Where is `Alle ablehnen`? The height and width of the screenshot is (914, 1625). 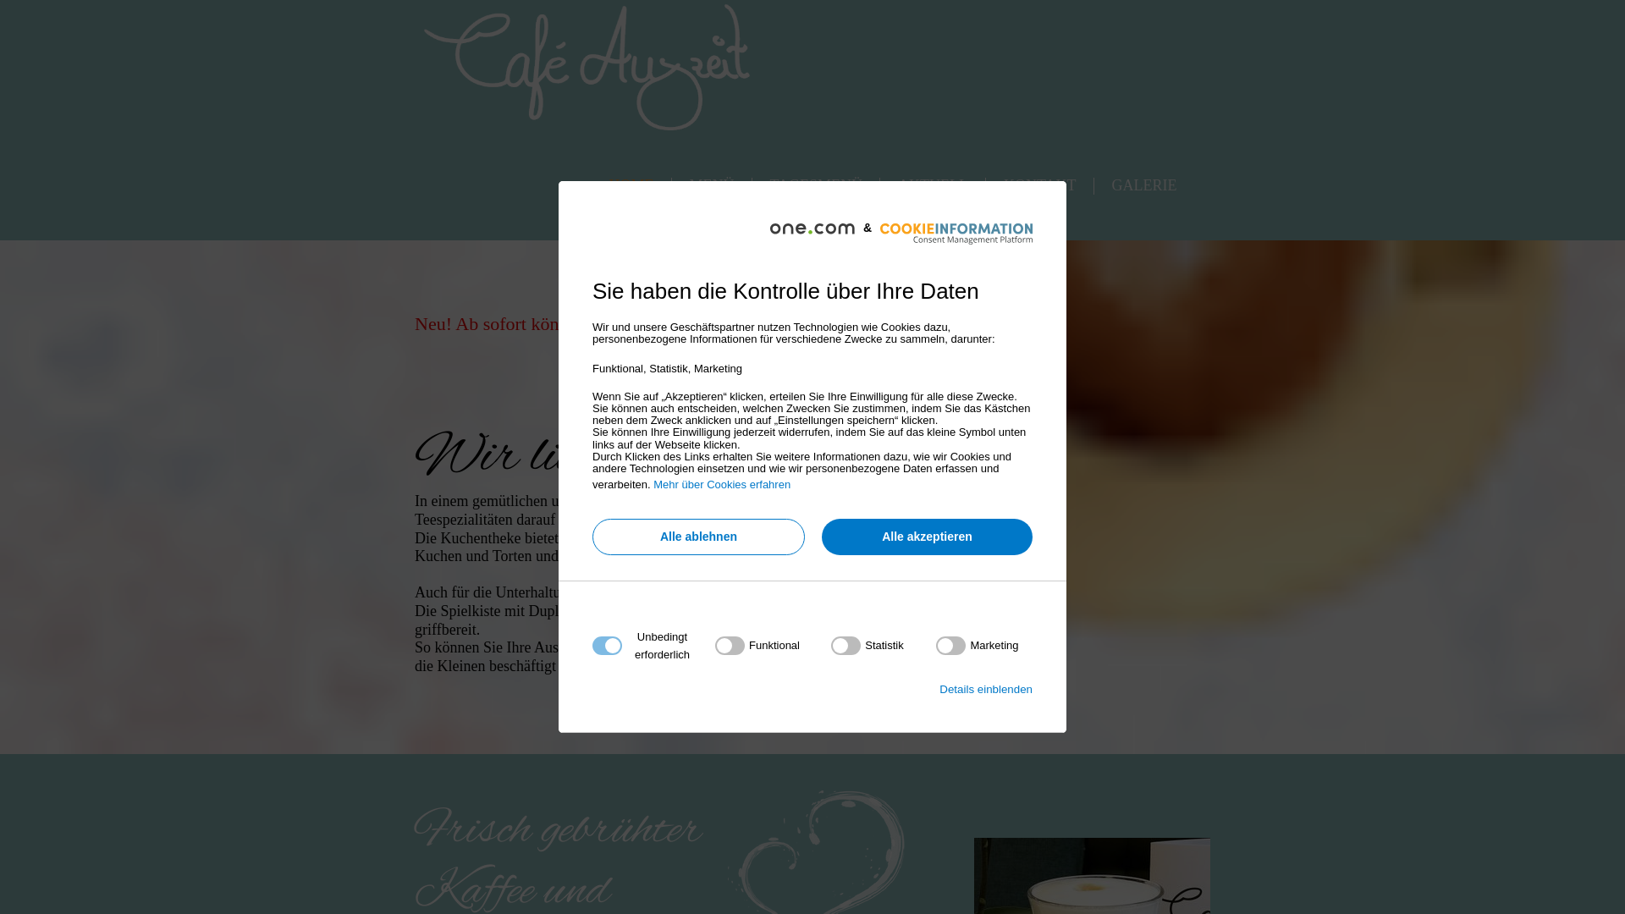
Alle ablehnen is located at coordinates (699, 537).